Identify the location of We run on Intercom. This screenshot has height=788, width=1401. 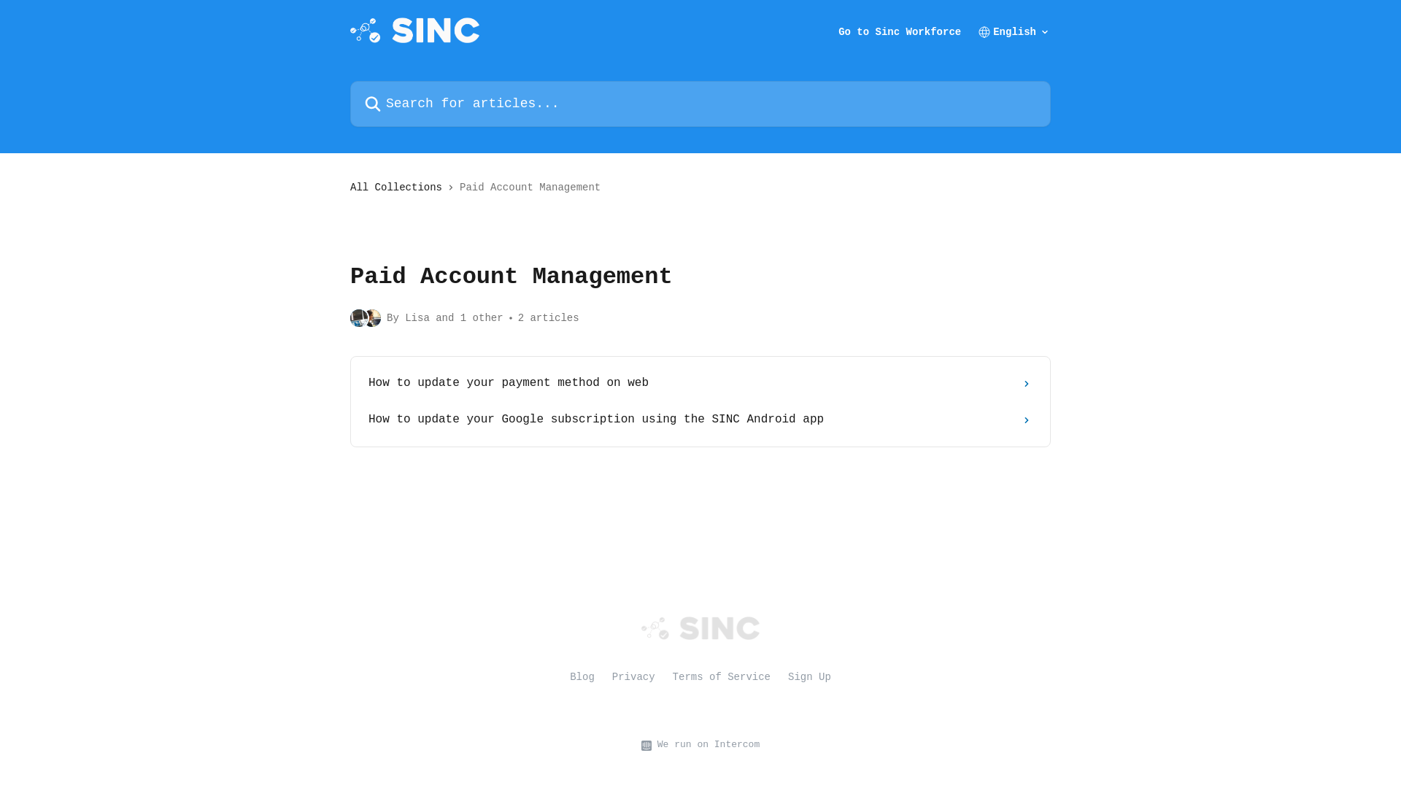
(706, 746).